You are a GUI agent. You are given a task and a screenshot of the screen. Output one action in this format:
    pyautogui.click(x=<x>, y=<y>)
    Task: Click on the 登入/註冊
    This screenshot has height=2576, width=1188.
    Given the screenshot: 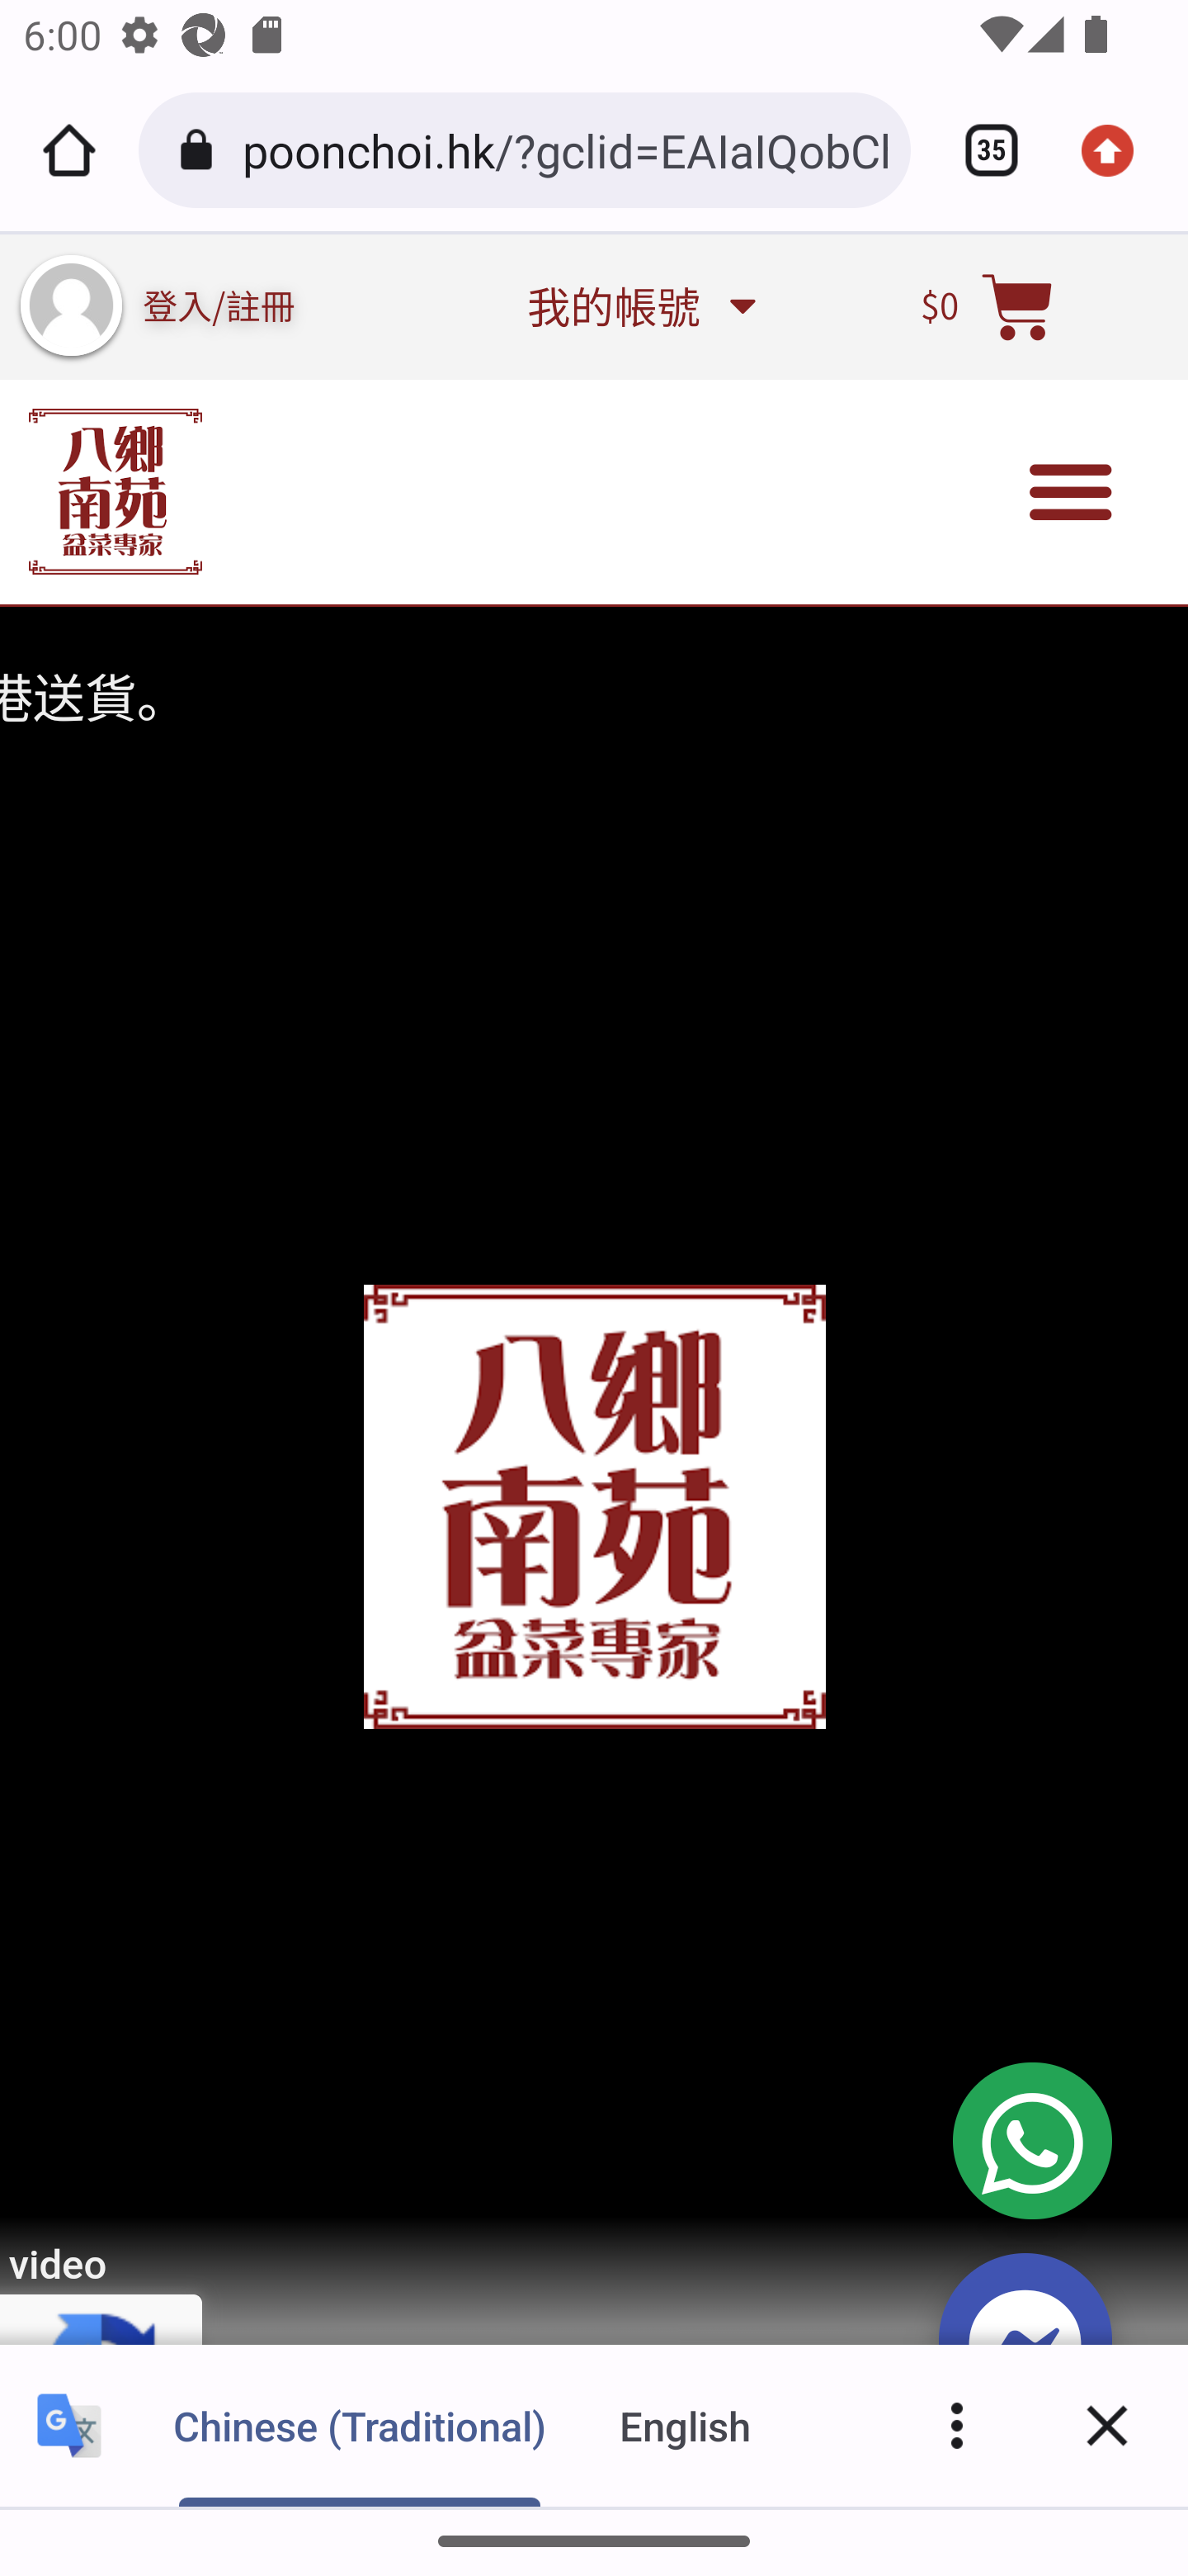 What is the action you would take?
    pyautogui.click(x=219, y=305)
    